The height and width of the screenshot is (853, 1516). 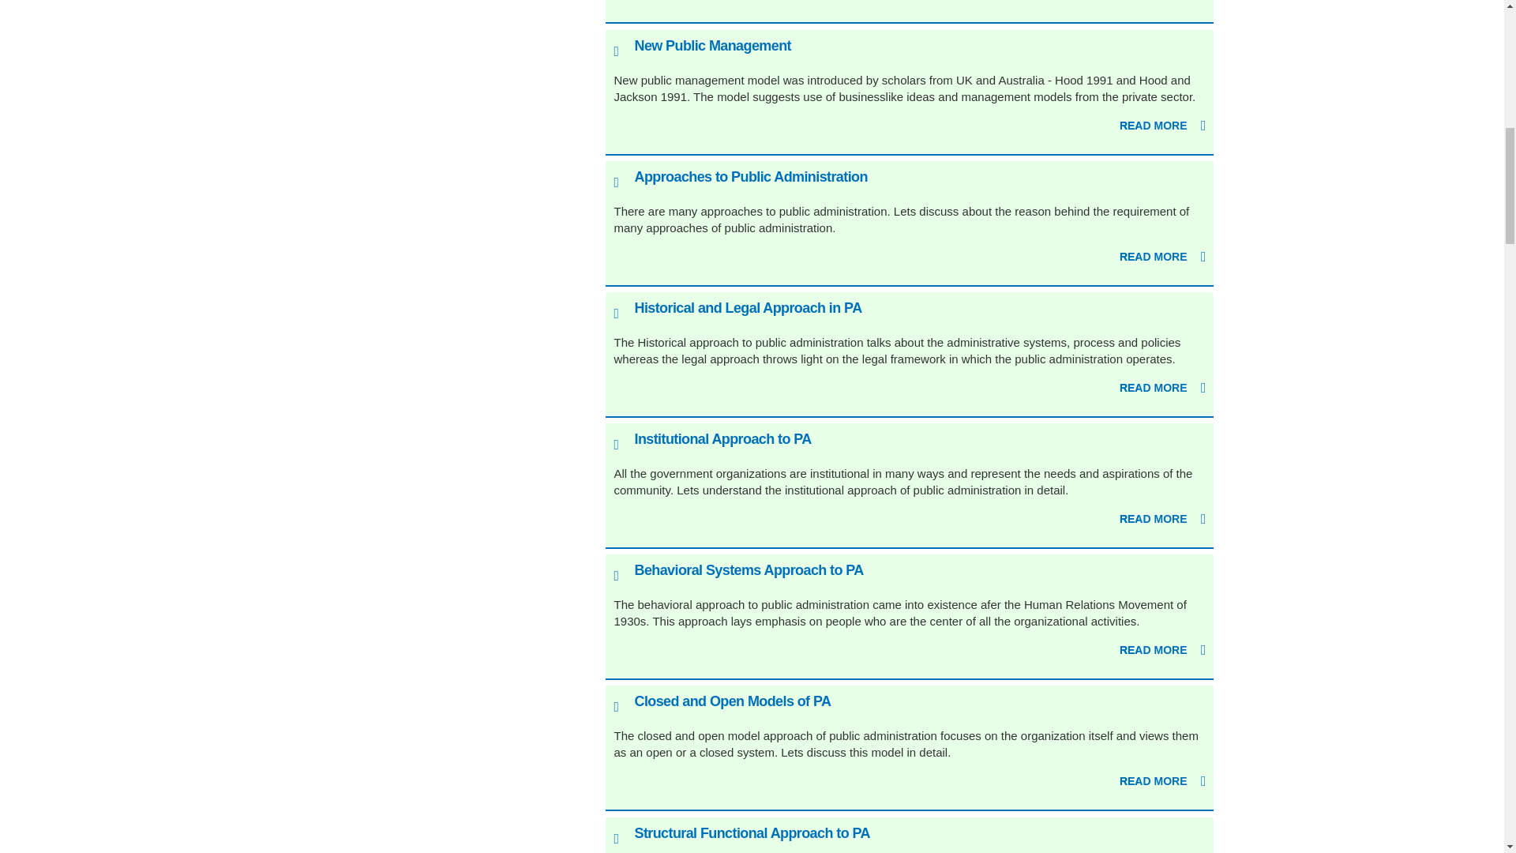 What do you see at coordinates (751, 832) in the screenshot?
I see `Structural Functional Approach to PA` at bounding box center [751, 832].